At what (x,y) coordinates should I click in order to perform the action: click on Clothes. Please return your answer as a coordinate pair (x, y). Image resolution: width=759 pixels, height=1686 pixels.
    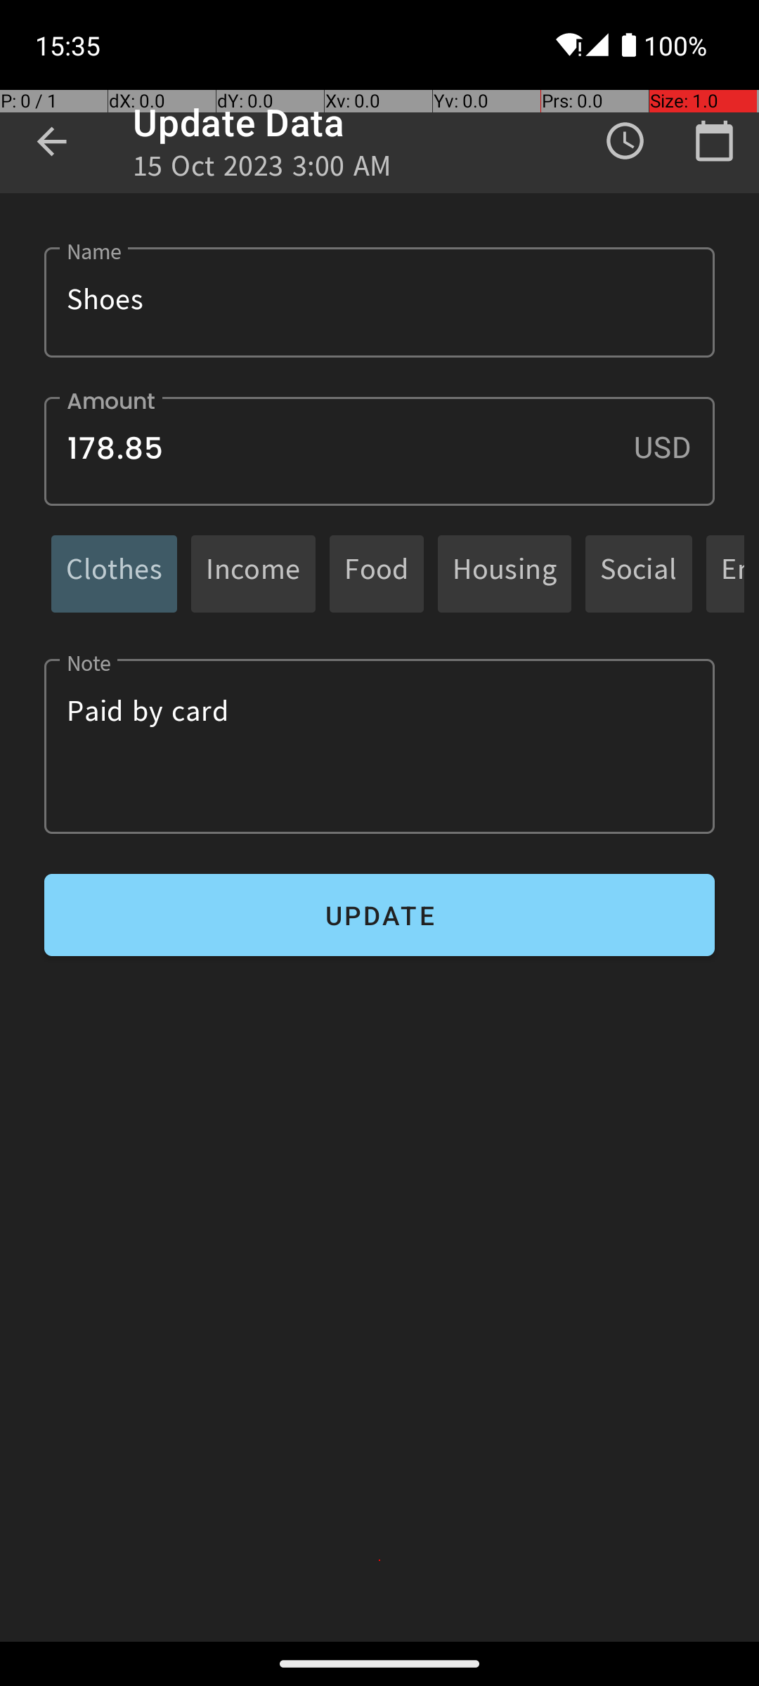
    Looking at the image, I should click on (114, 573).